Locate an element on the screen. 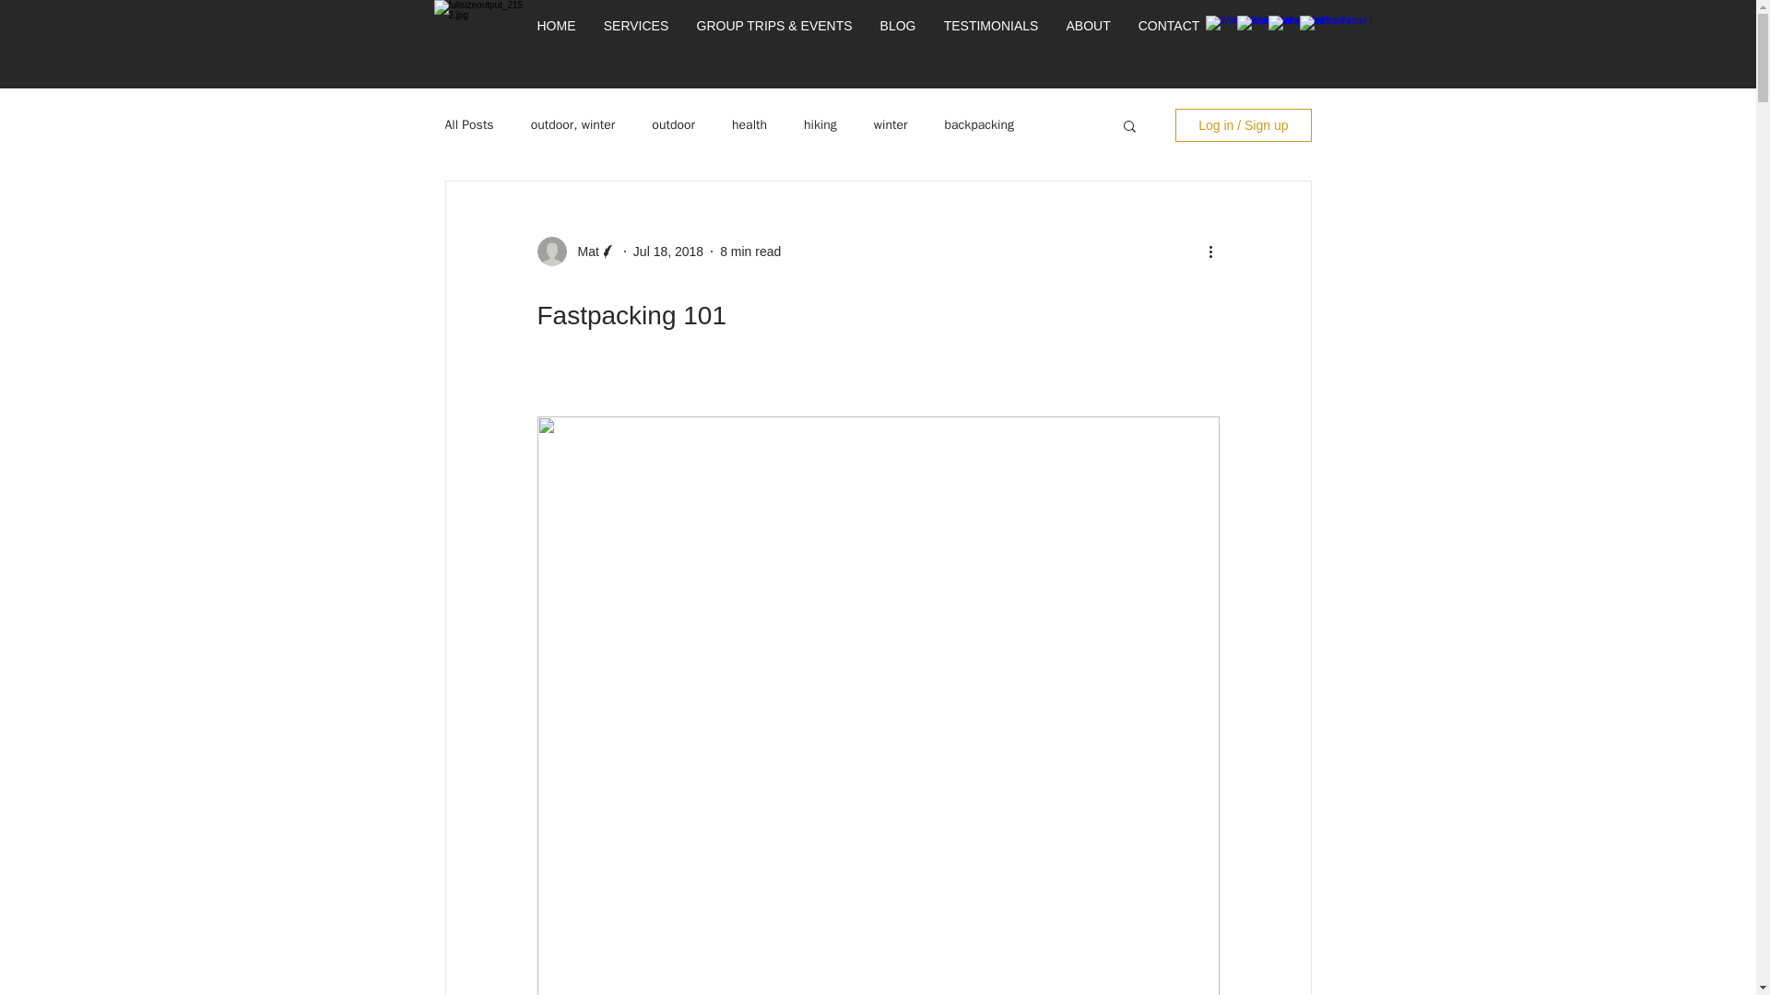 The height and width of the screenshot is (995, 1770). 8 min read is located at coordinates (750, 250).